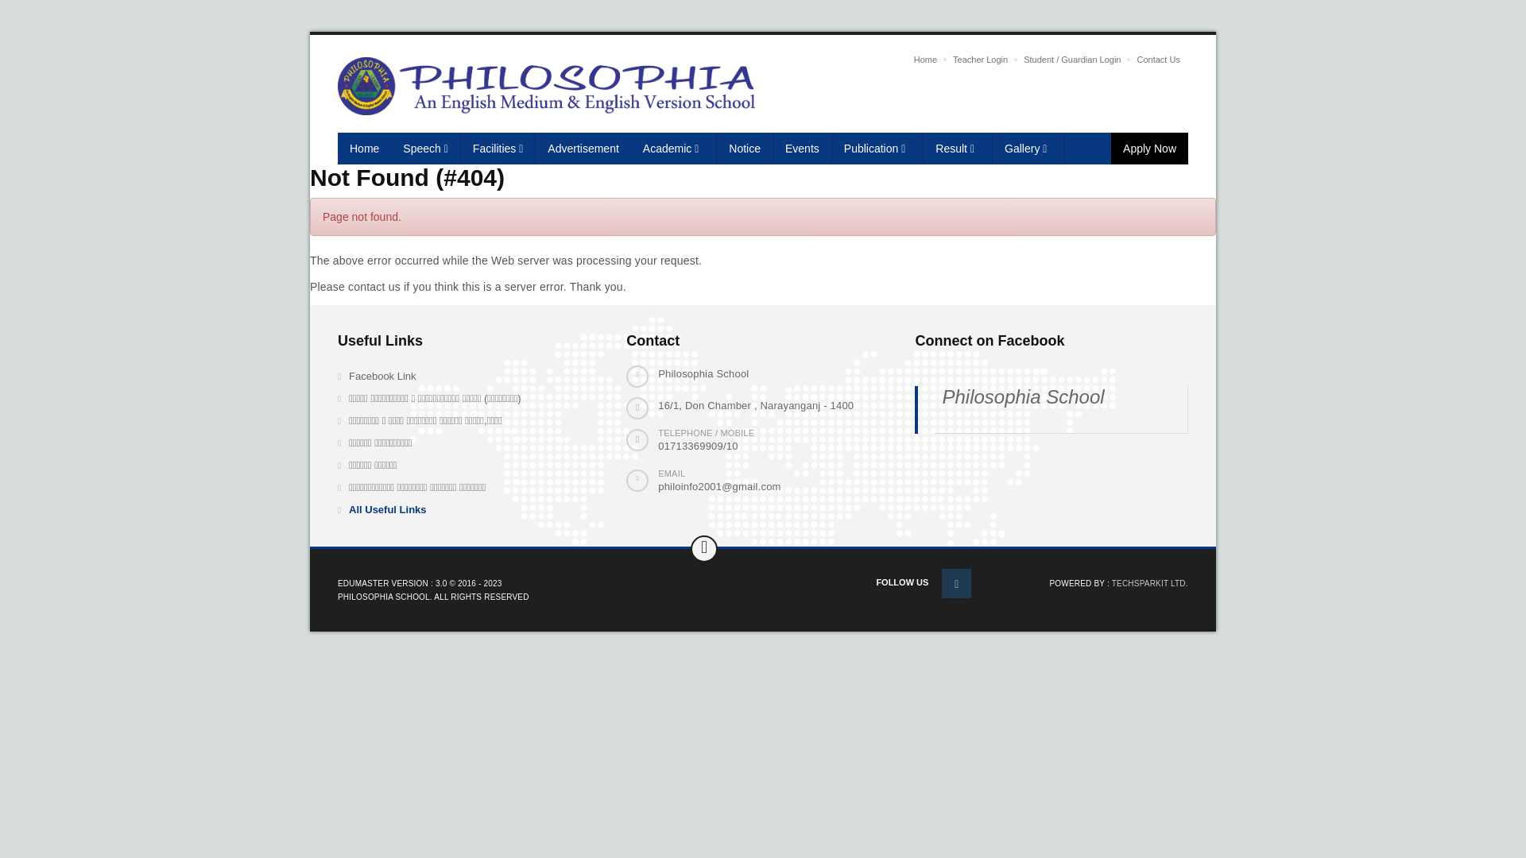  Describe the element at coordinates (364, 149) in the screenshot. I see `Home` at that location.